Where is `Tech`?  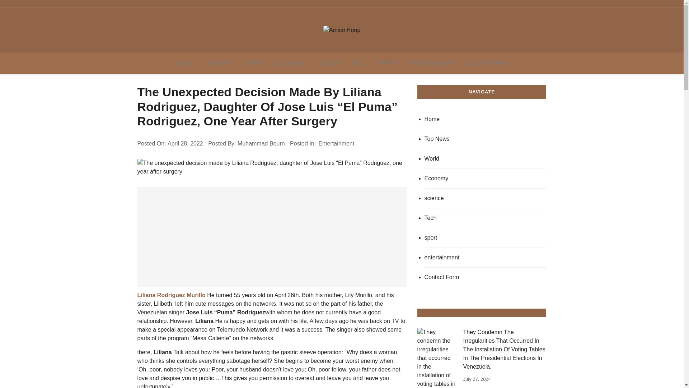
Tech is located at coordinates (485, 218).